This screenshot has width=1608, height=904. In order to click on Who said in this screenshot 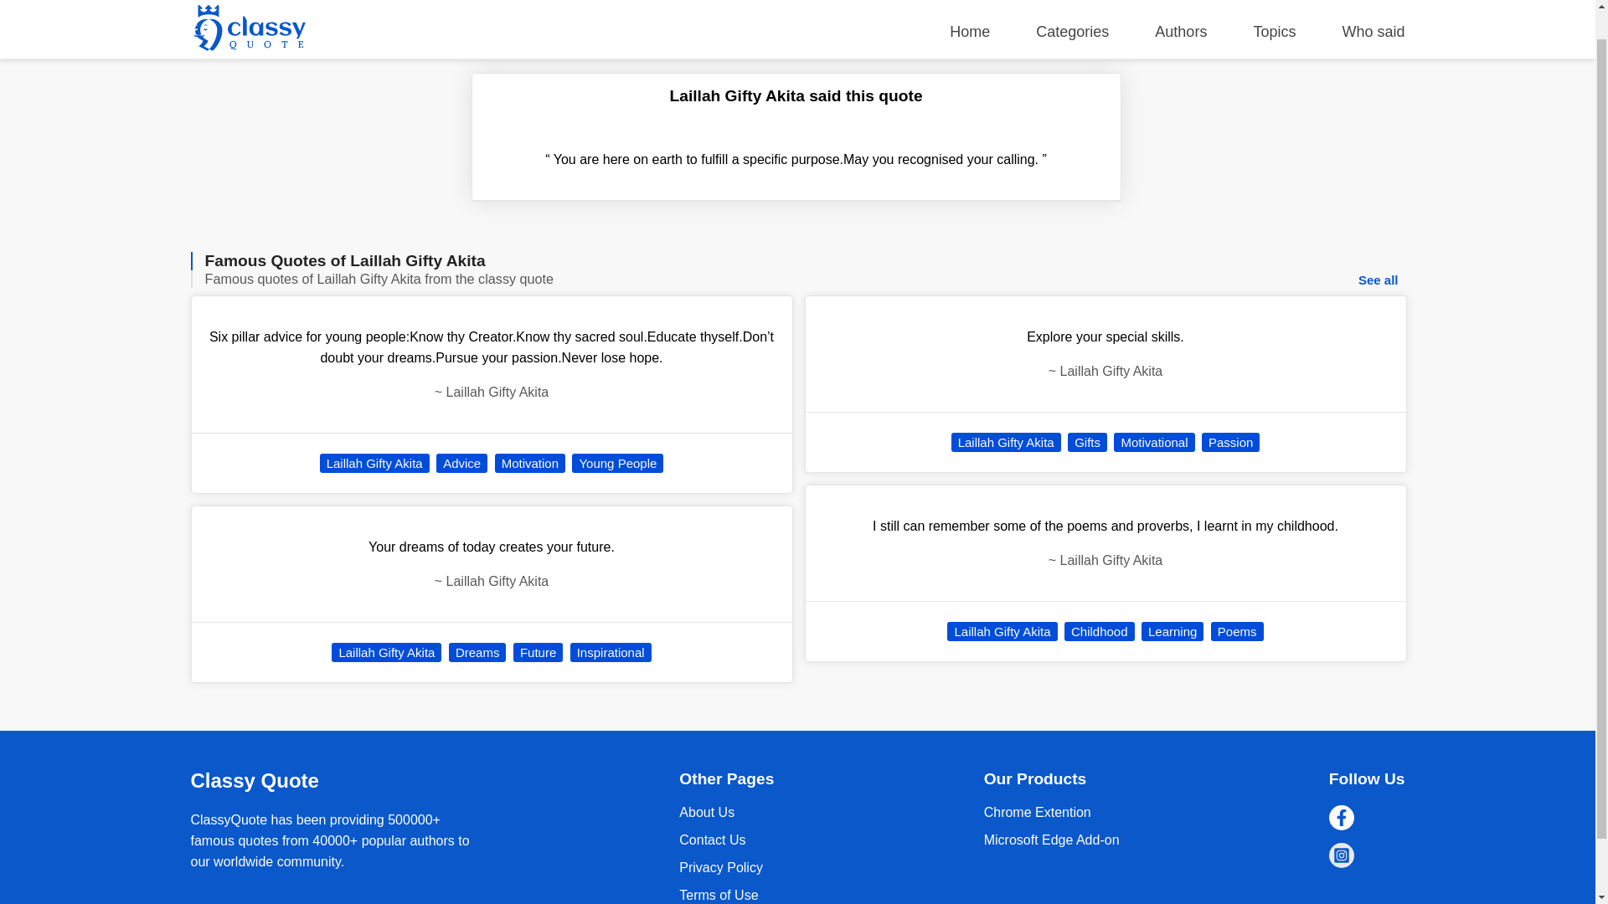, I will do `click(1372, 4)`.